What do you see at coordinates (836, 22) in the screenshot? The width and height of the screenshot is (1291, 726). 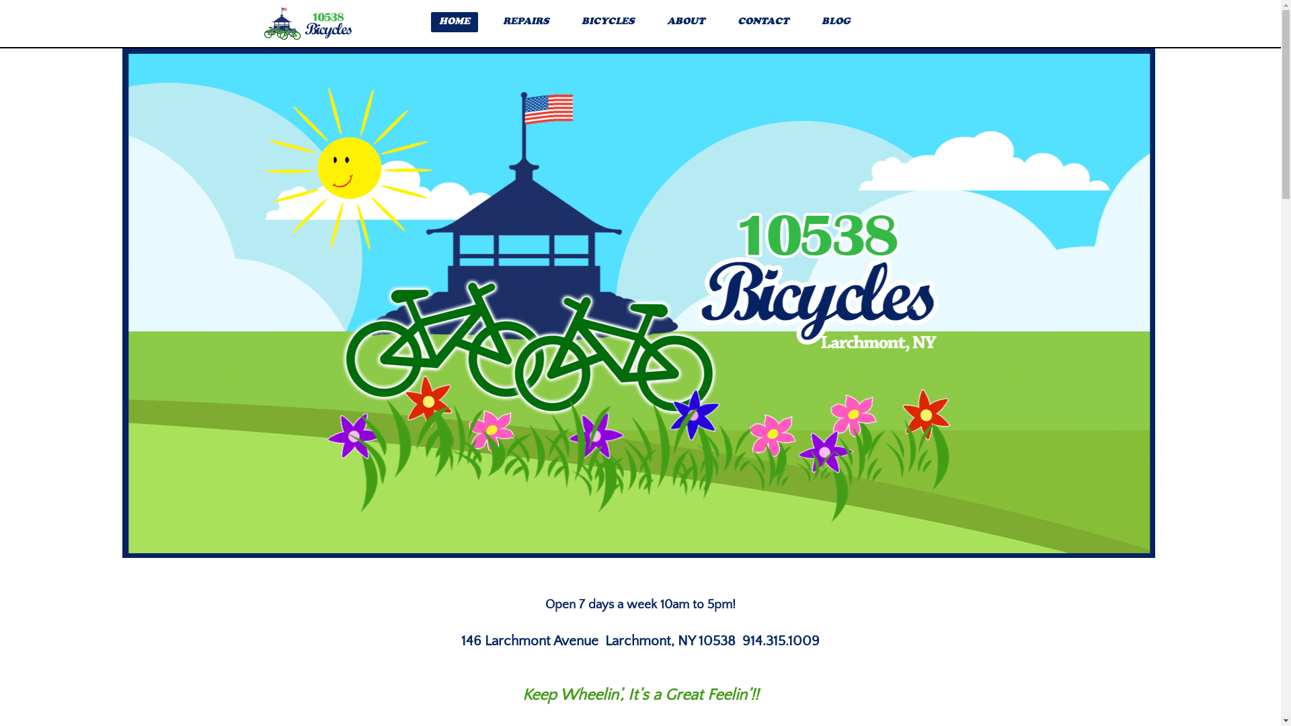 I see `BLOG` at bounding box center [836, 22].